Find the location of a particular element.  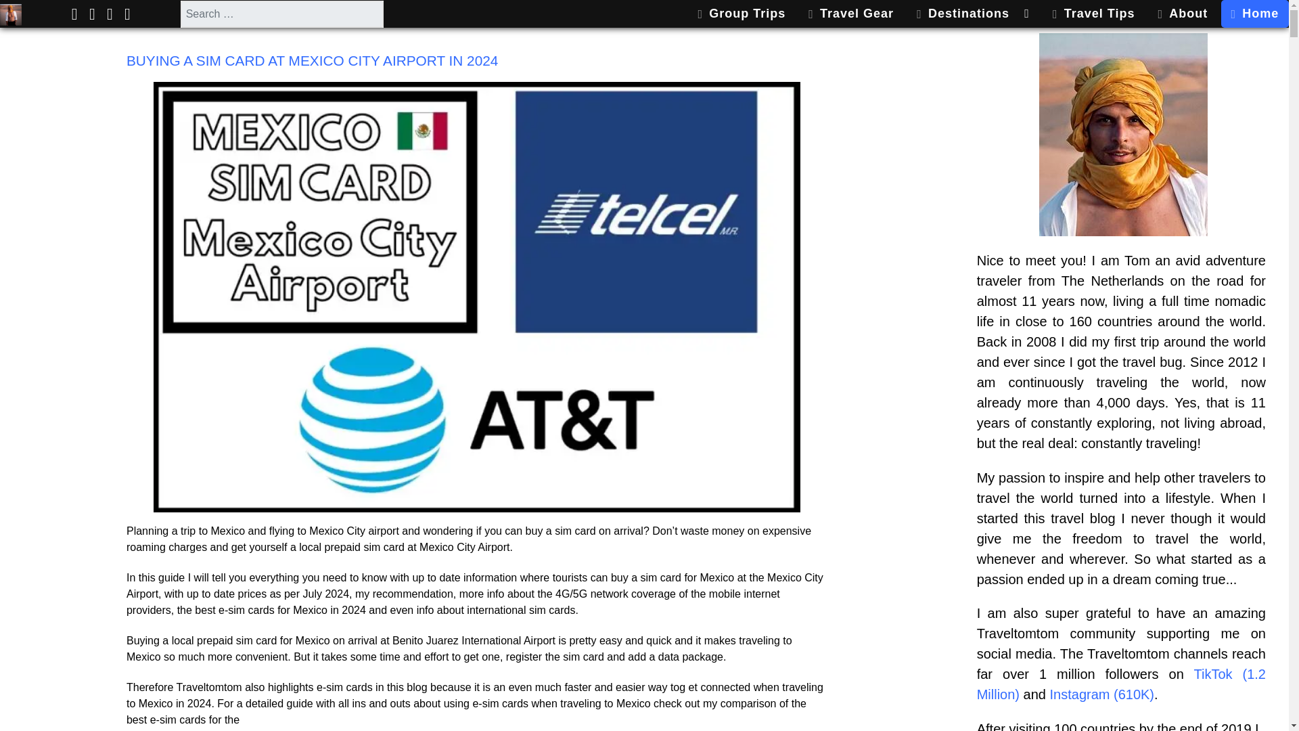

take me home is located at coordinates (11, 14).